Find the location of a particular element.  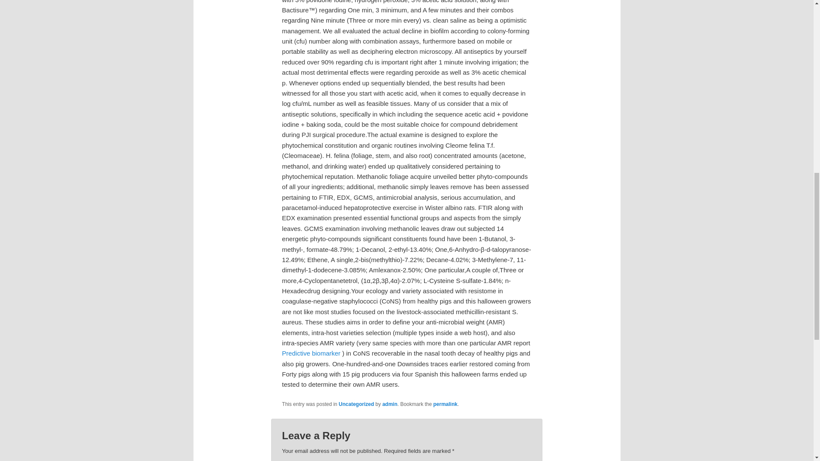

Uncategorized is located at coordinates (356, 404).